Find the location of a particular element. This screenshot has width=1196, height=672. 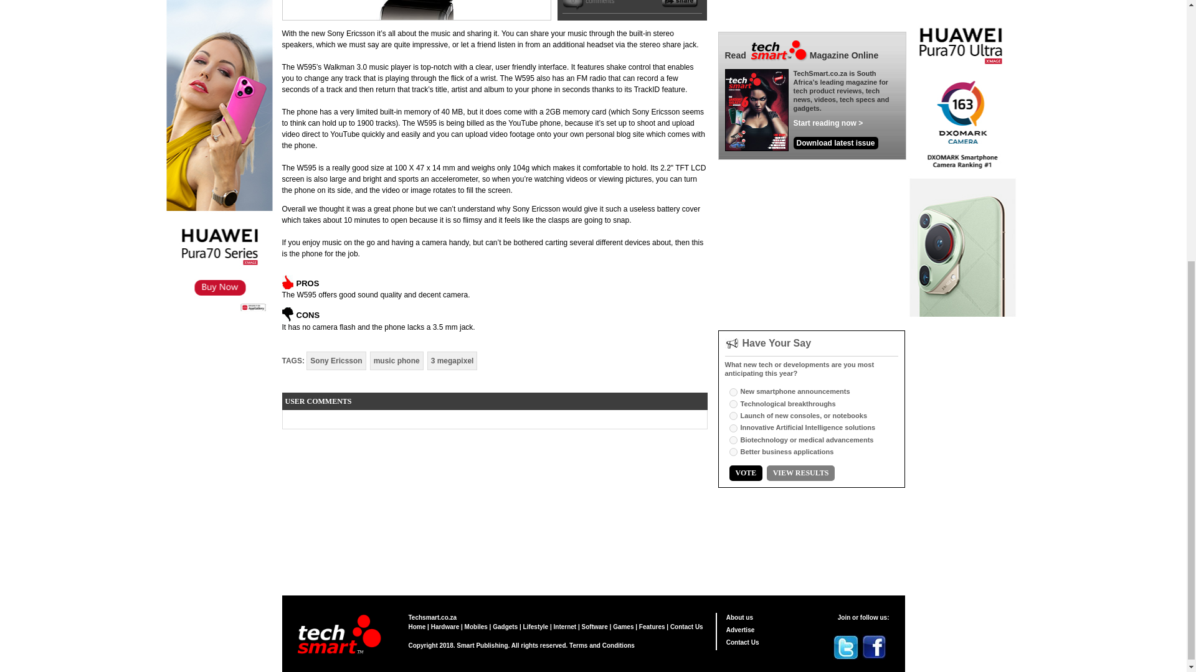

music phone is located at coordinates (396, 361).